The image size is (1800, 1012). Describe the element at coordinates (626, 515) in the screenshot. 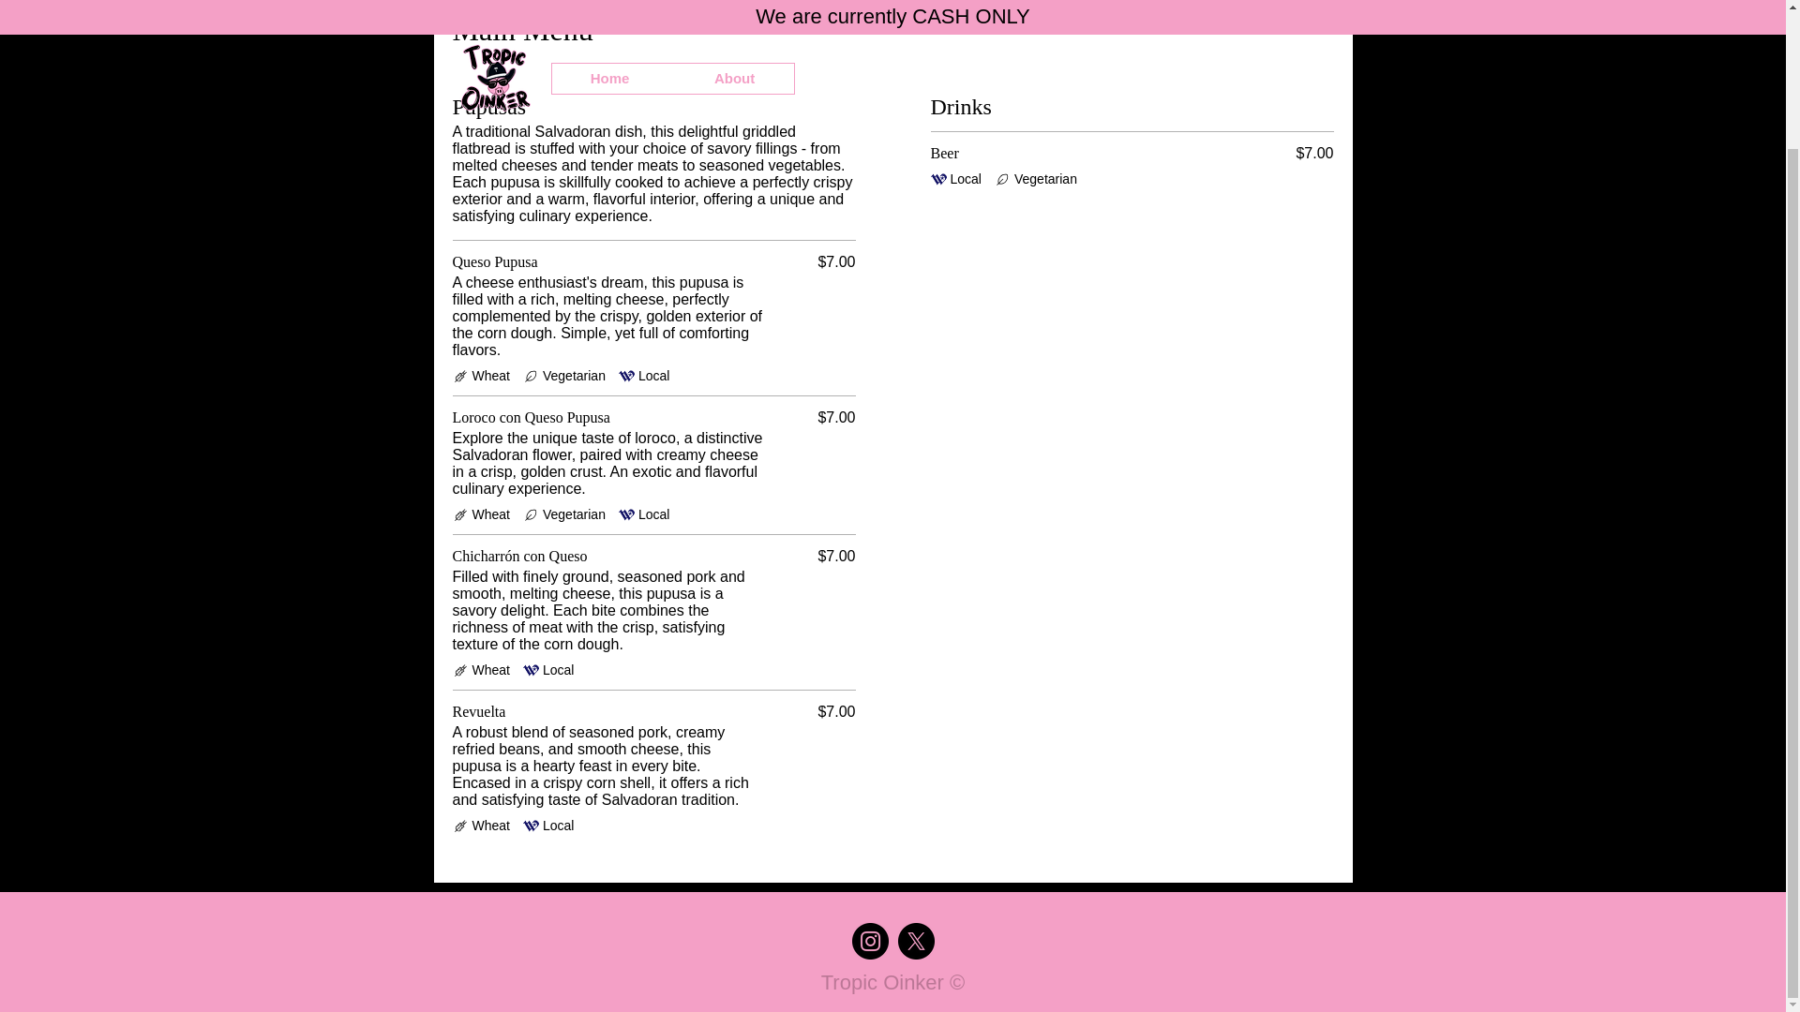

I see `Check` at that location.